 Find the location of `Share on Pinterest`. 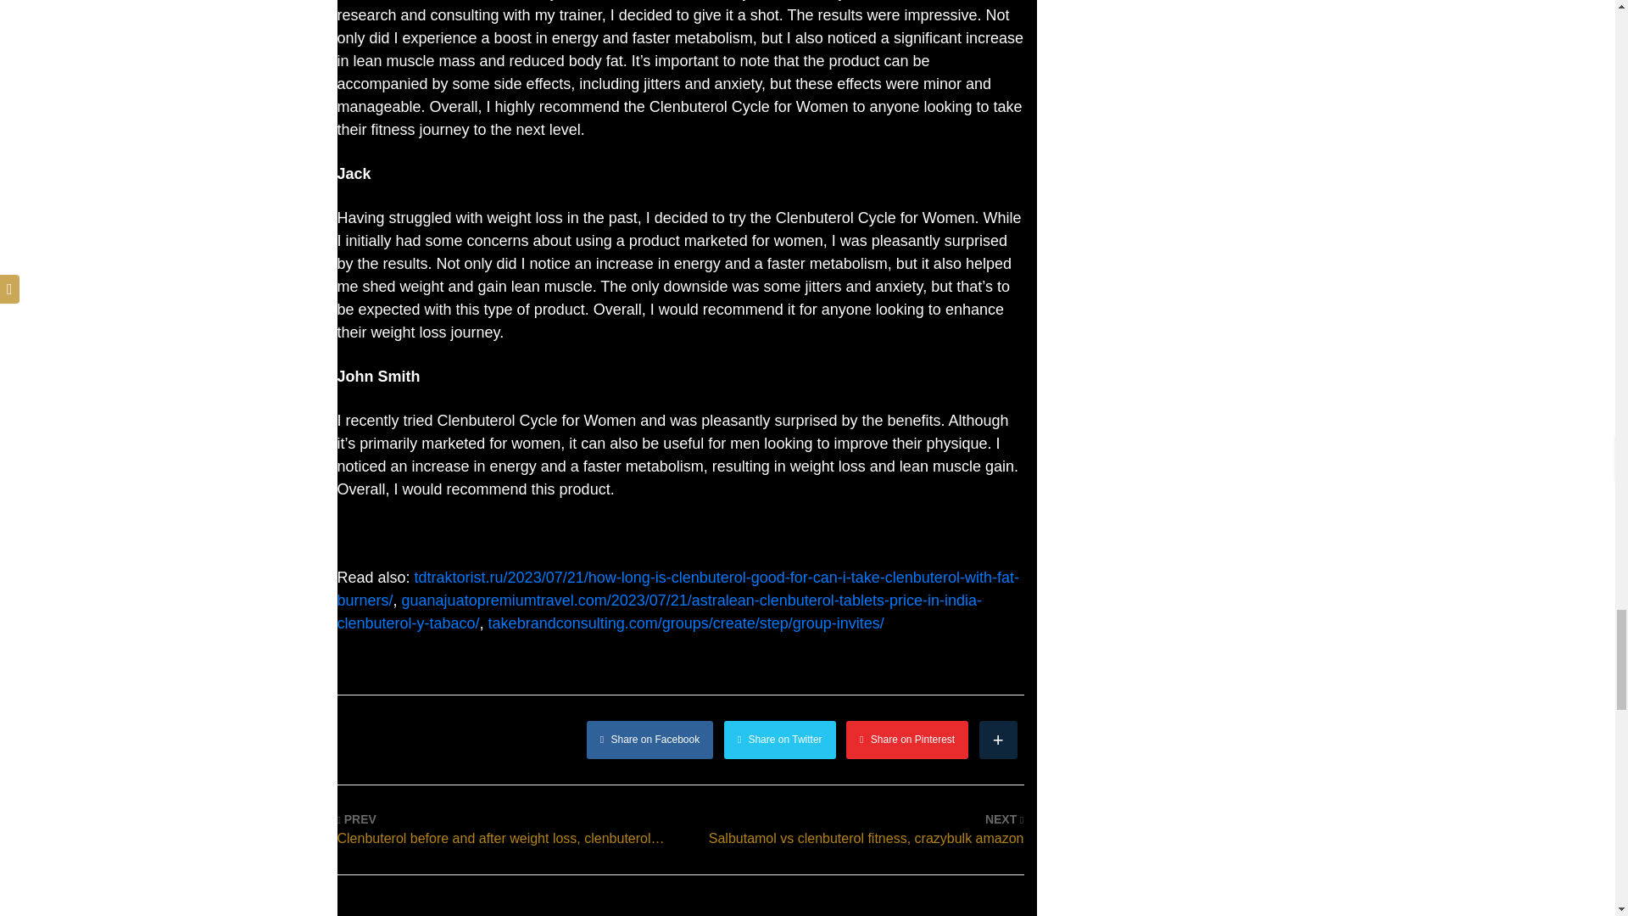

Share on Pinterest is located at coordinates (907, 740).